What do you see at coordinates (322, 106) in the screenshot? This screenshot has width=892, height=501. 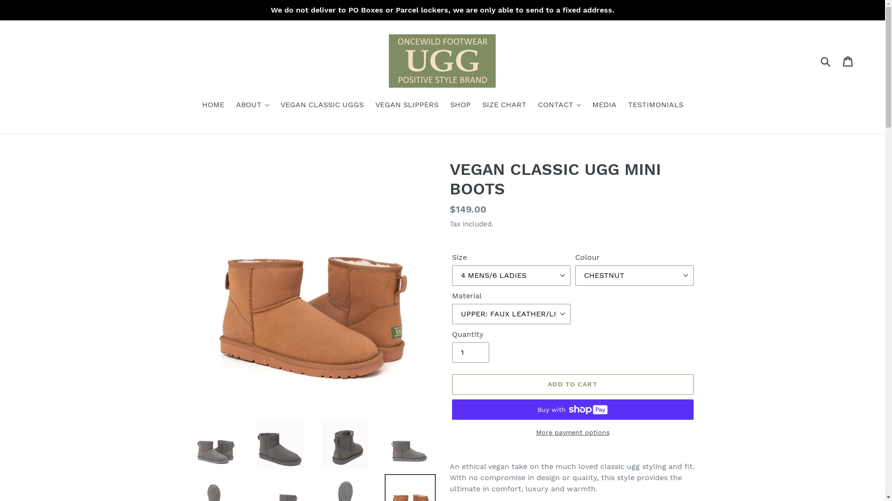 I see `VEGAN CLASSIC UGGS` at bounding box center [322, 106].